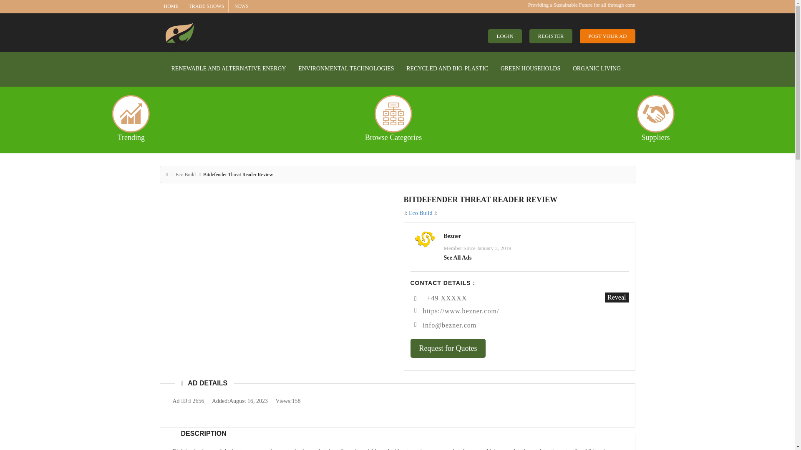 The height and width of the screenshot is (450, 801). What do you see at coordinates (607, 36) in the screenshot?
I see `POST YOUR AD` at bounding box center [607, 36].